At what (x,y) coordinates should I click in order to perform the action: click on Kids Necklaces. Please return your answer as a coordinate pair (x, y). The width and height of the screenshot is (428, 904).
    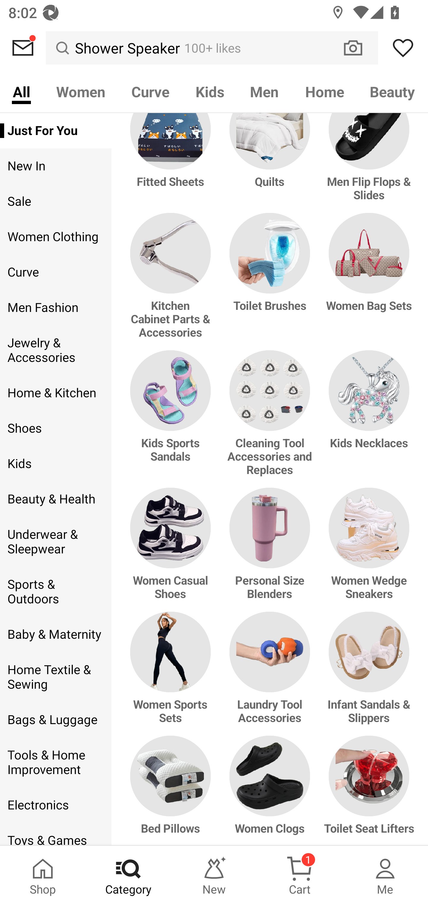
    Looking at the image, I should click on (367, 419).